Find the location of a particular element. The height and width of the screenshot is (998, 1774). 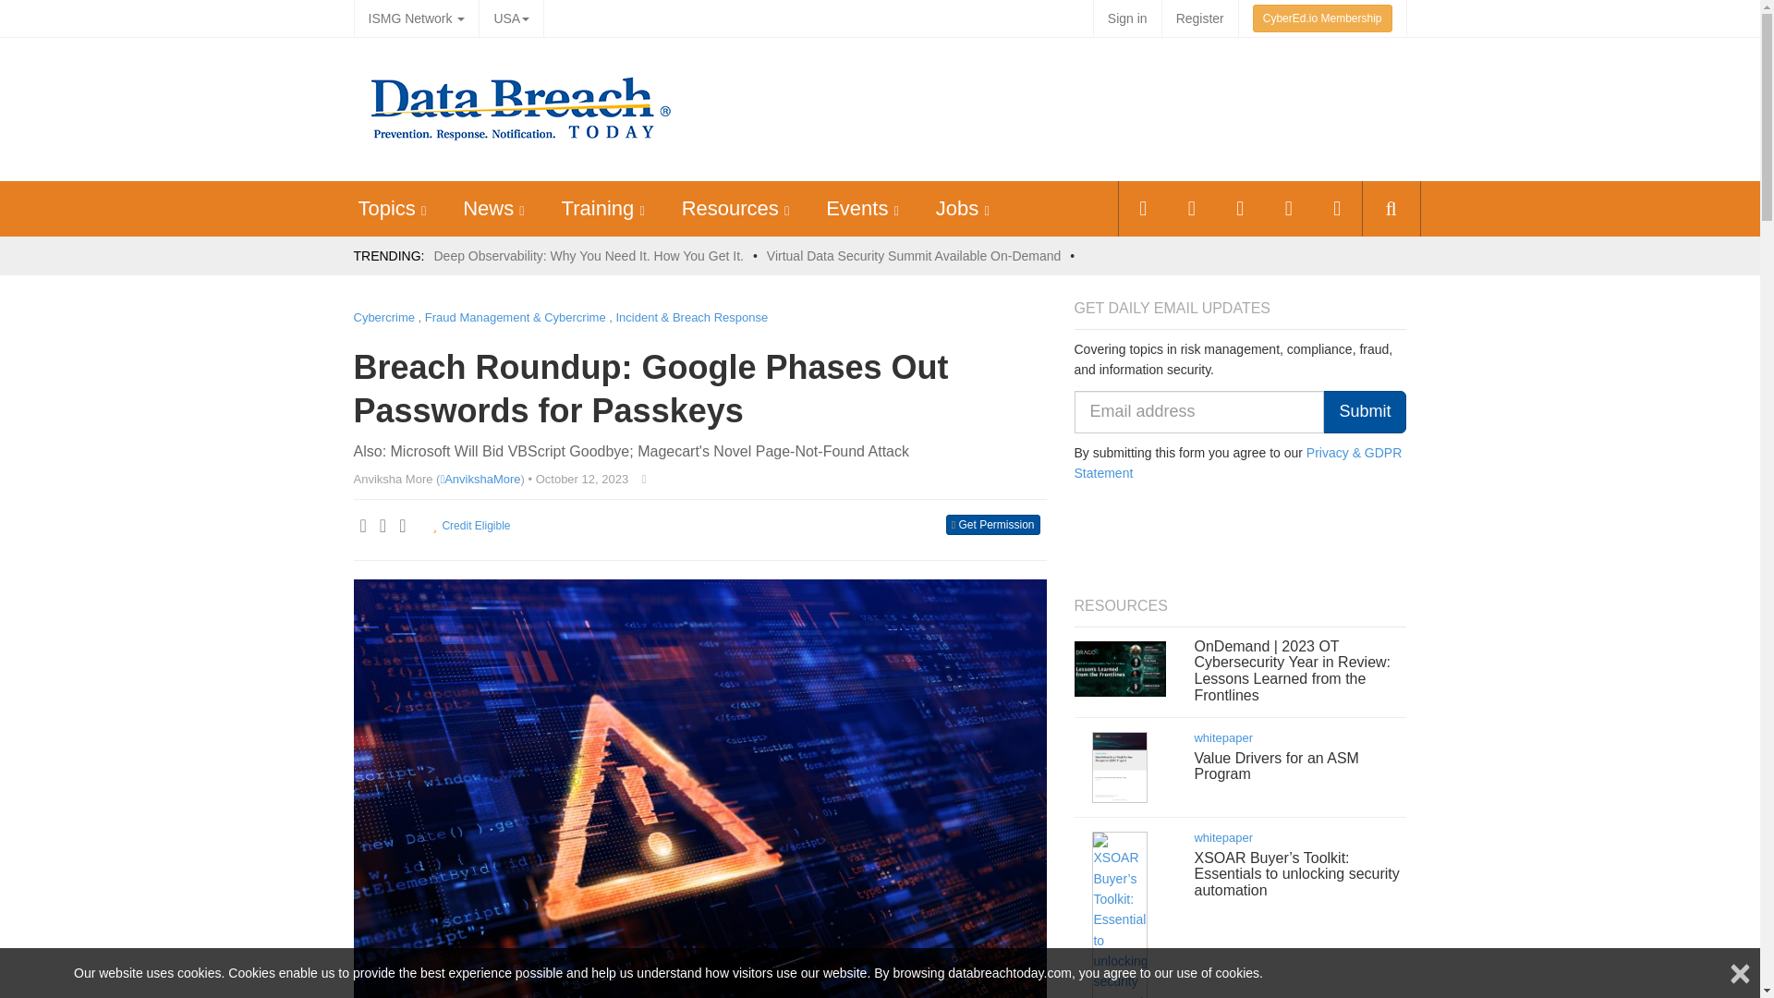

Sign in is located at coordinates (1127, 18).